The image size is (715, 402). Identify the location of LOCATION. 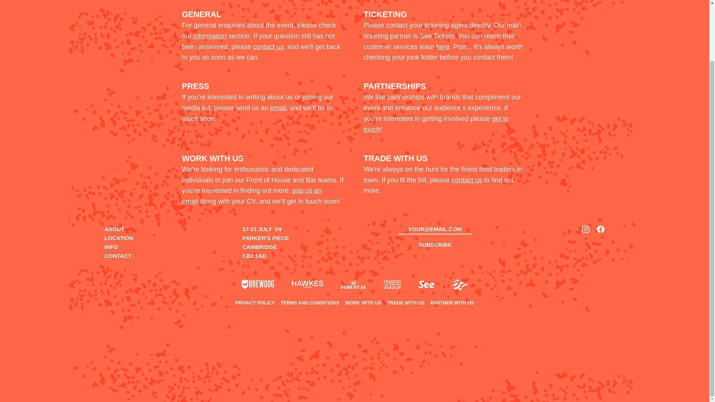
(118, 238).